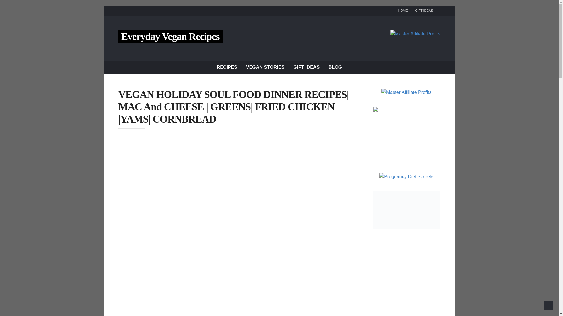 The image size is (563, 316). Describe the element at coordinates (406, 177) in the screenshot. I see `Pregnancy Diet Secrets` at that location.